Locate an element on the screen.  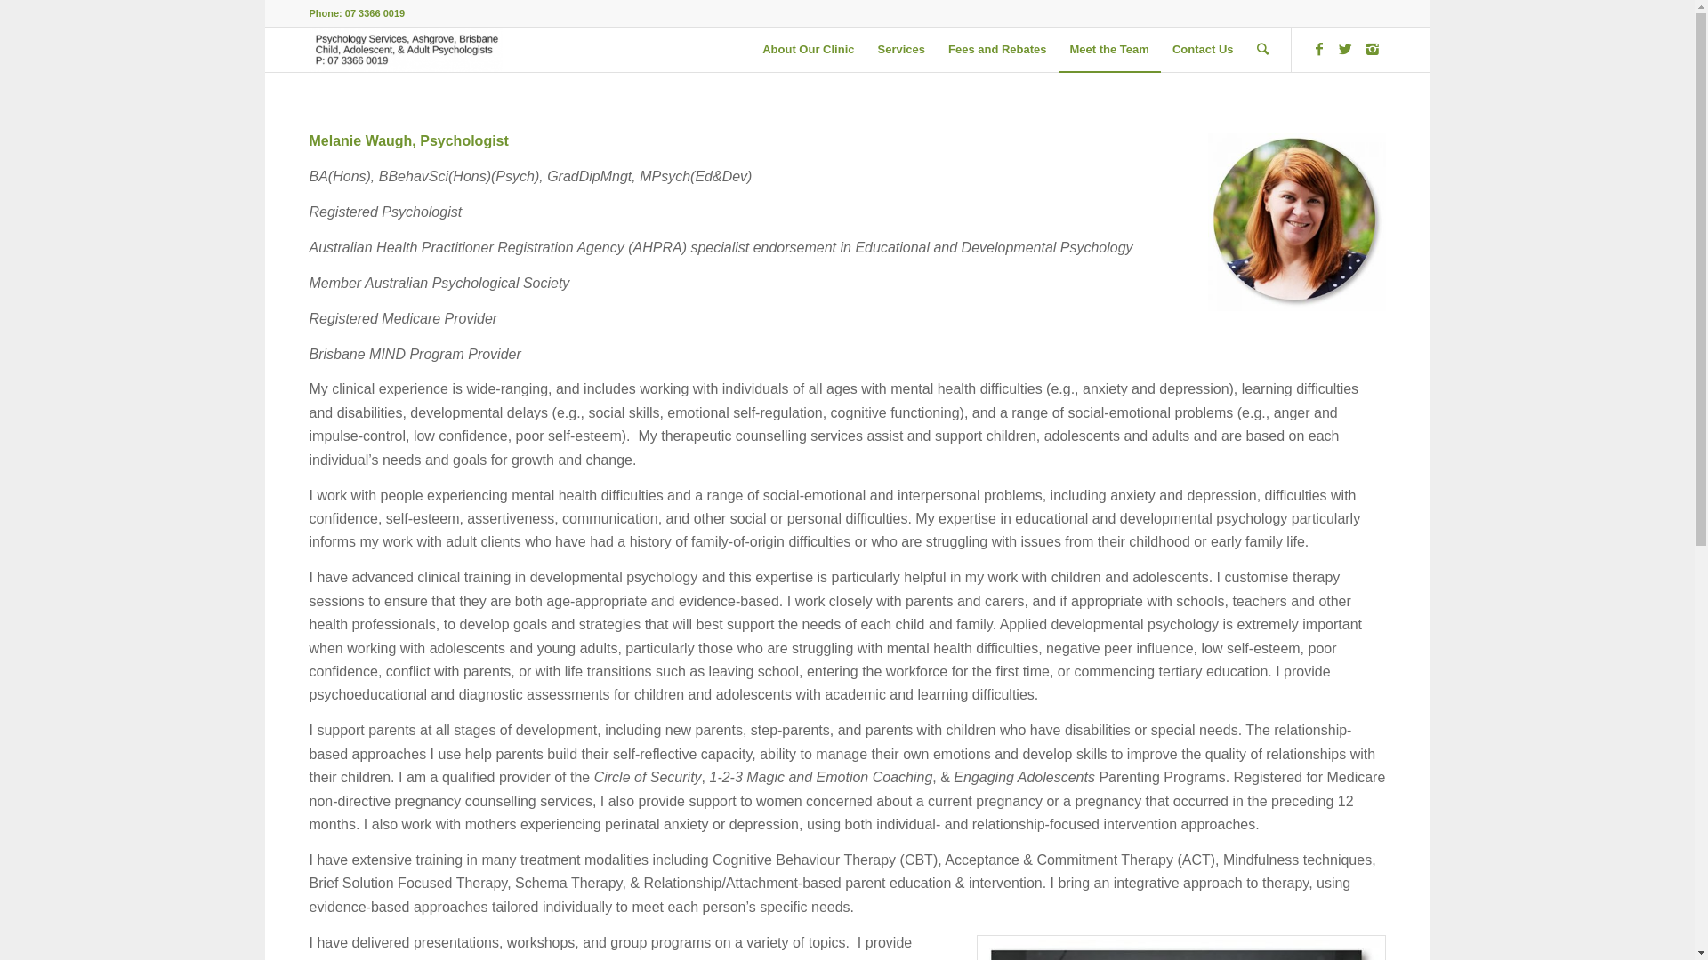
Facebook is located at coordinates (1319, 49).